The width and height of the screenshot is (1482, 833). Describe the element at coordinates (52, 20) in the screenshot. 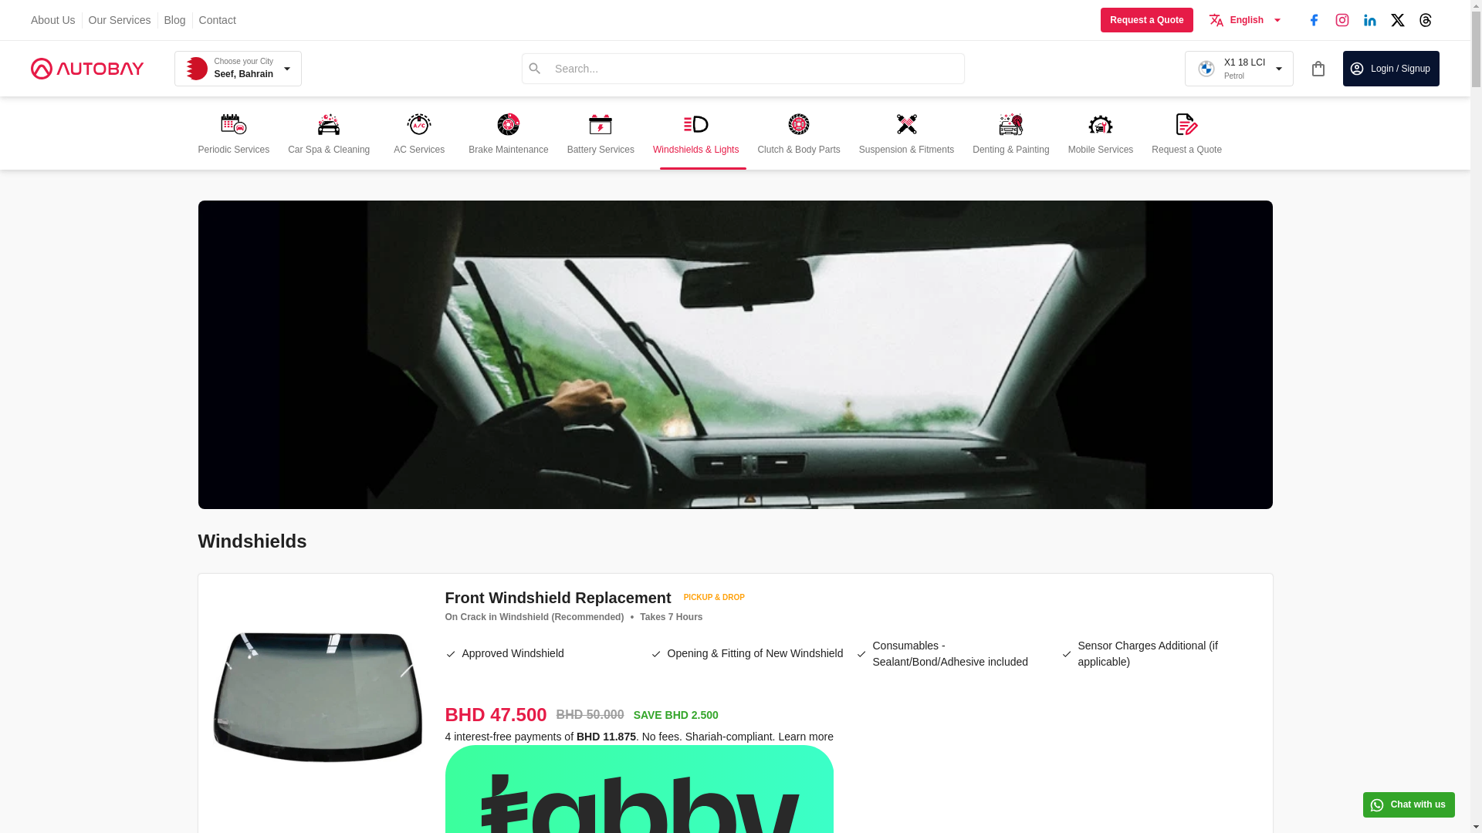

I see `0` at that location.